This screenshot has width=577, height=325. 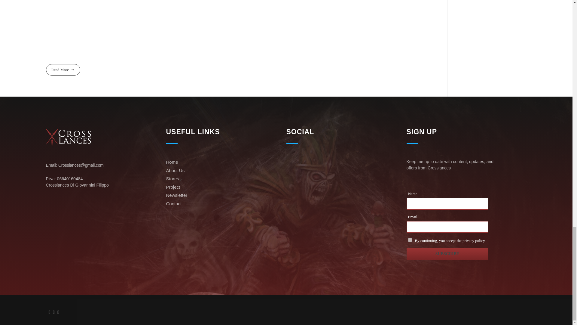 What do you see at coordinates (68, 137) in the screenshot?
I see `Crosslances` at bounding box center [68, 137].